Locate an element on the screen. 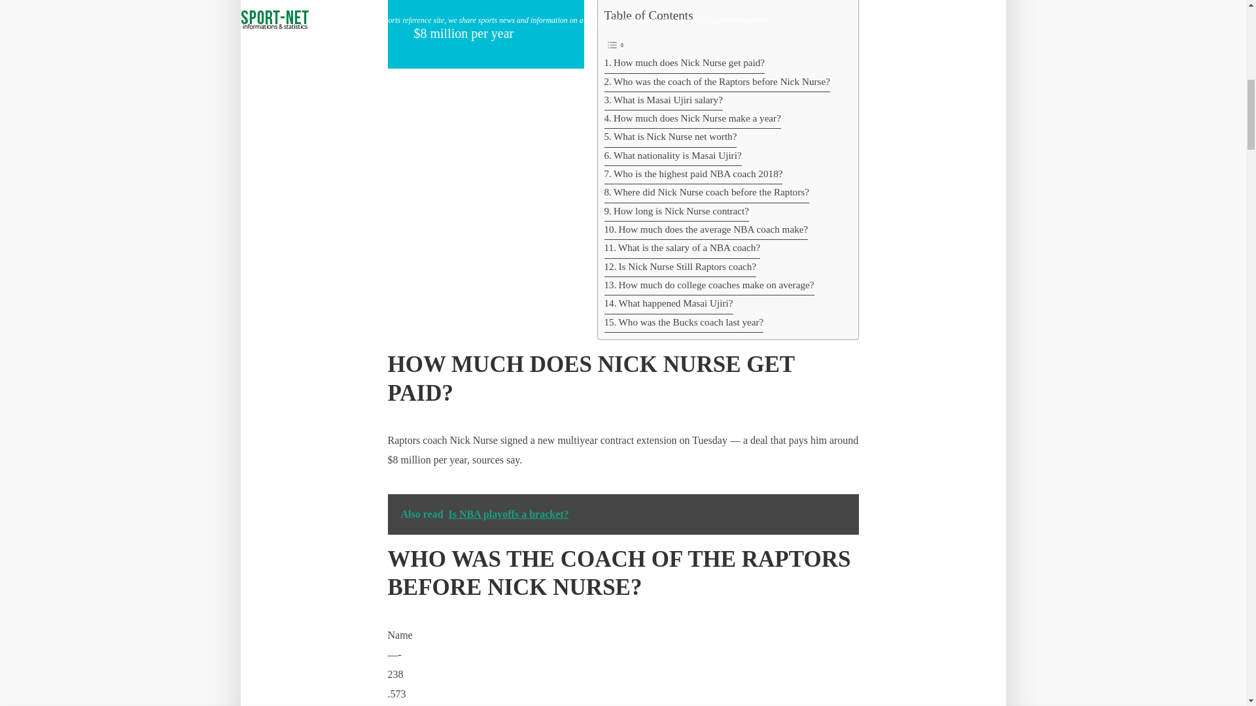  How long is Nick Nurse contract? is located at coordinates (676, 212).